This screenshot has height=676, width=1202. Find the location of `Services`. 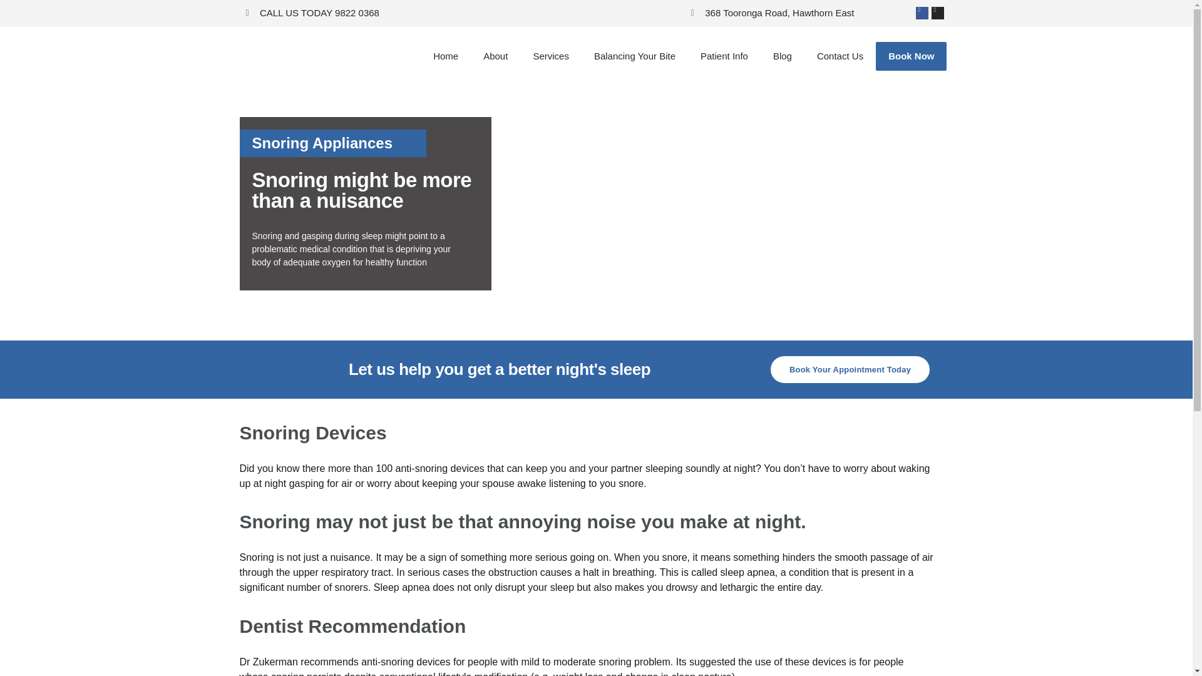

Services is located at coordinates (551, 56).